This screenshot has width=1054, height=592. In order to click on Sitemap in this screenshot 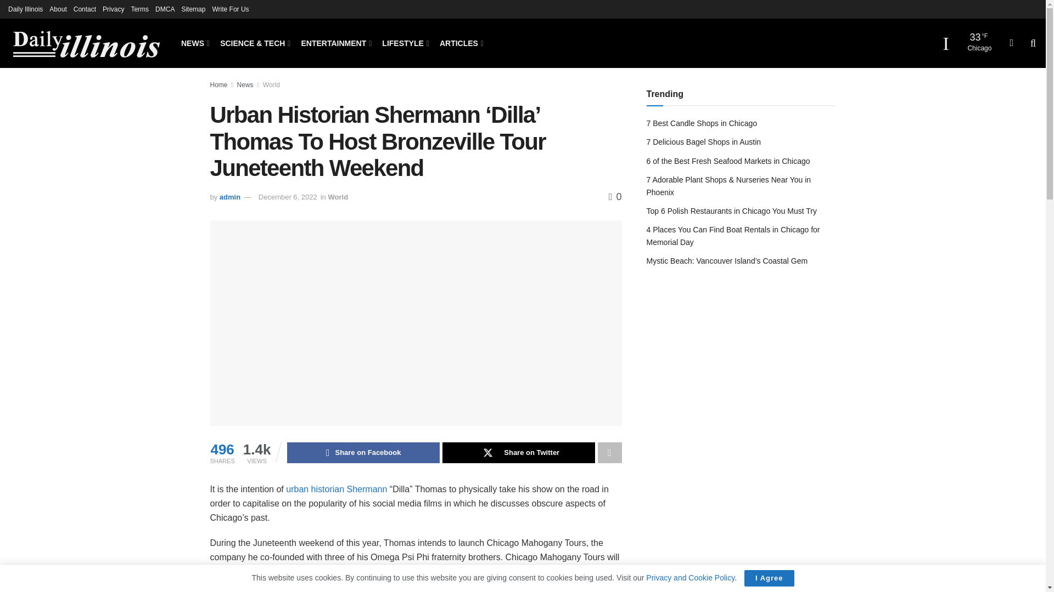, I will do `click(193, 9)`.